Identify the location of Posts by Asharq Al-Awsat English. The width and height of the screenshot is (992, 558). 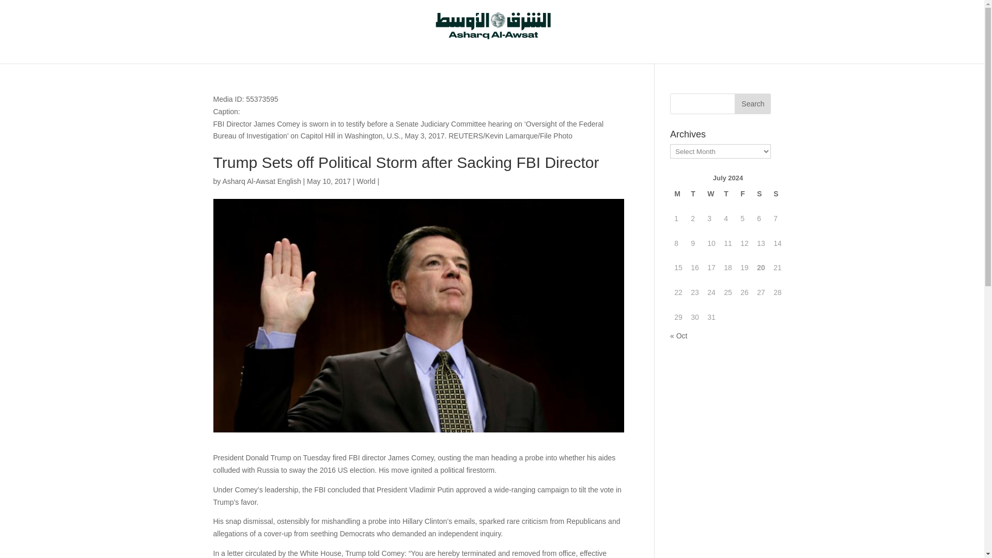
(261, 181).